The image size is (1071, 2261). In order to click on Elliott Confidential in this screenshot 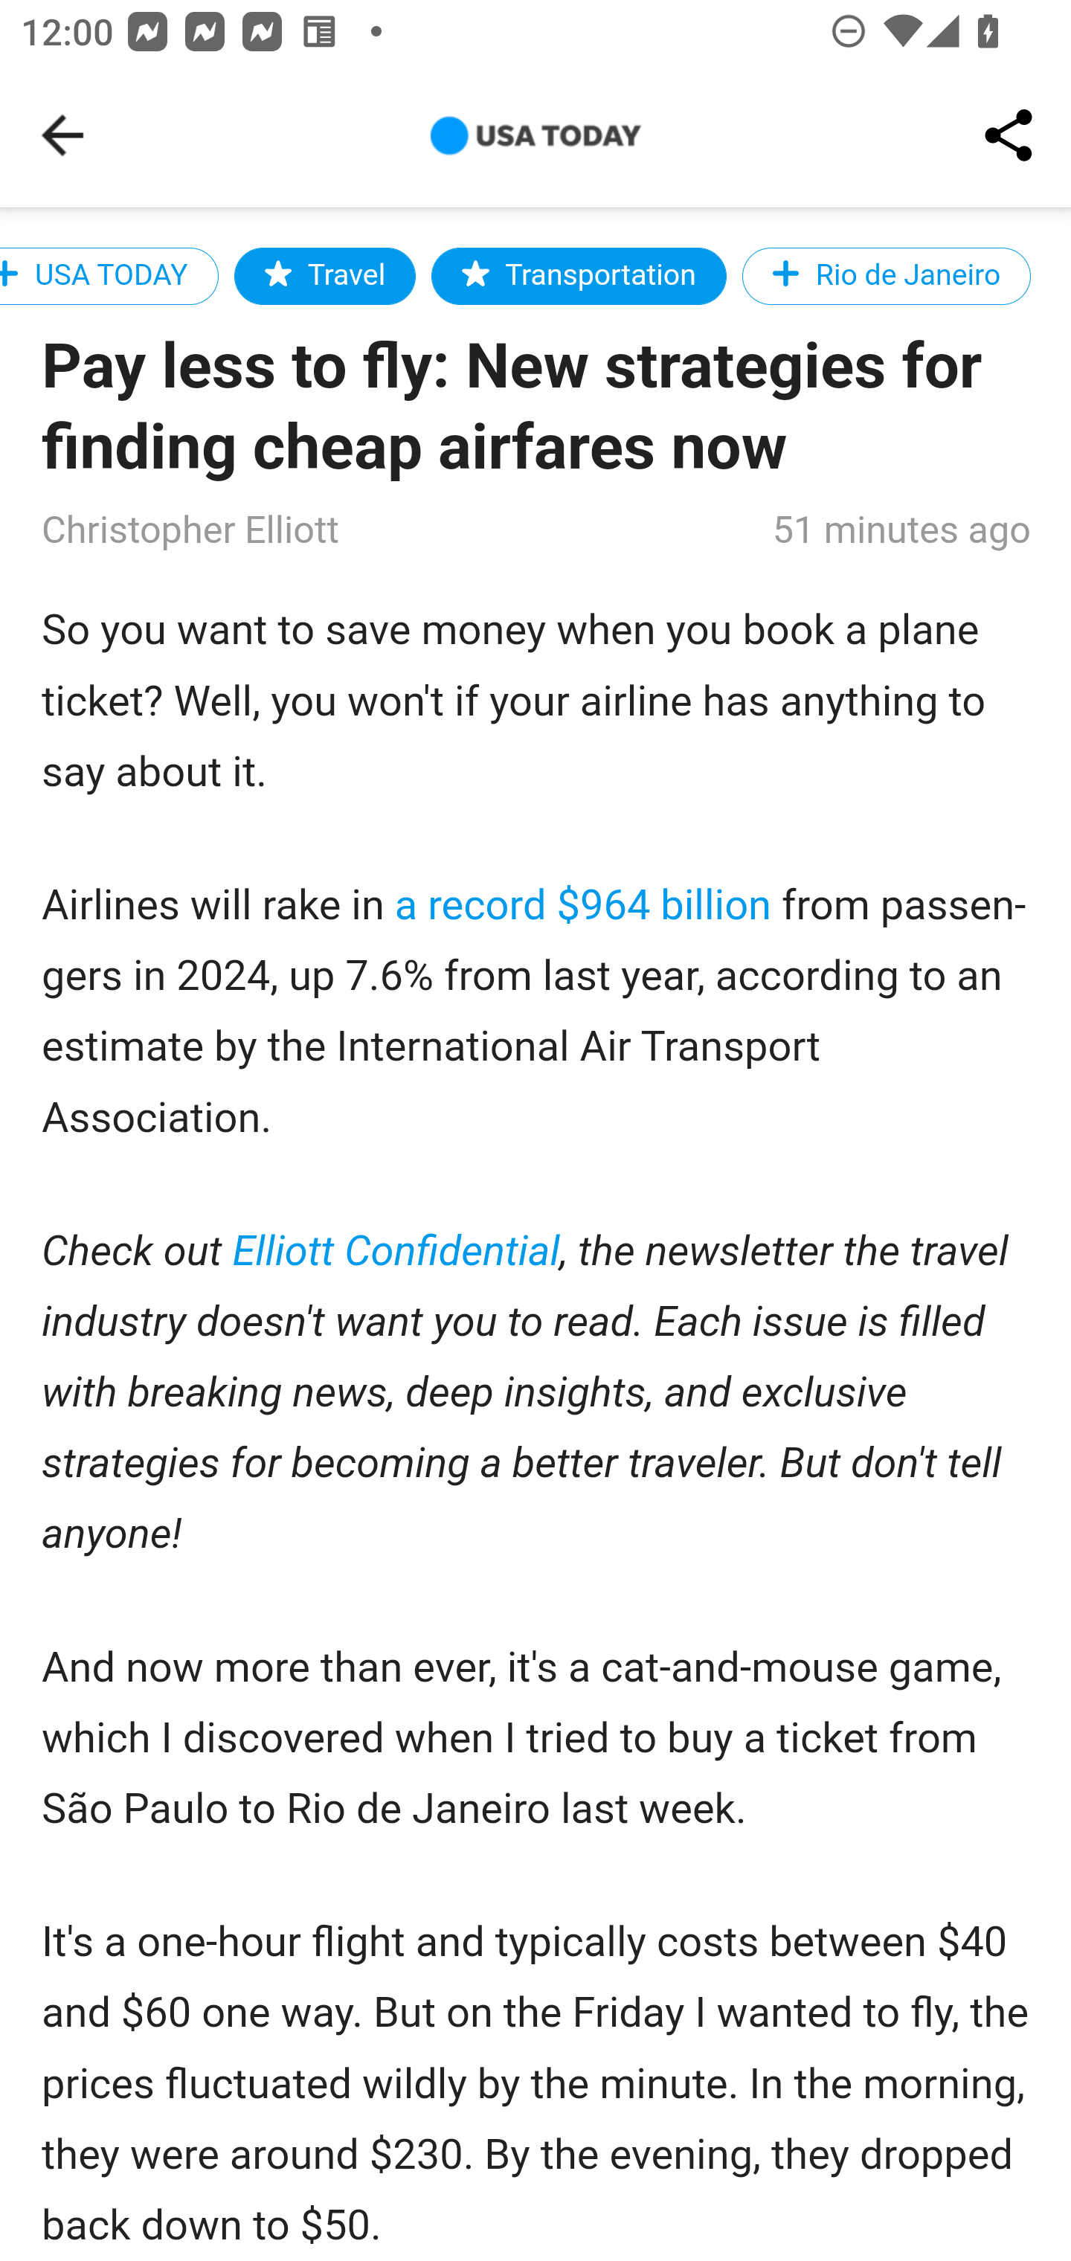, I will do `click(397, 1252)`.